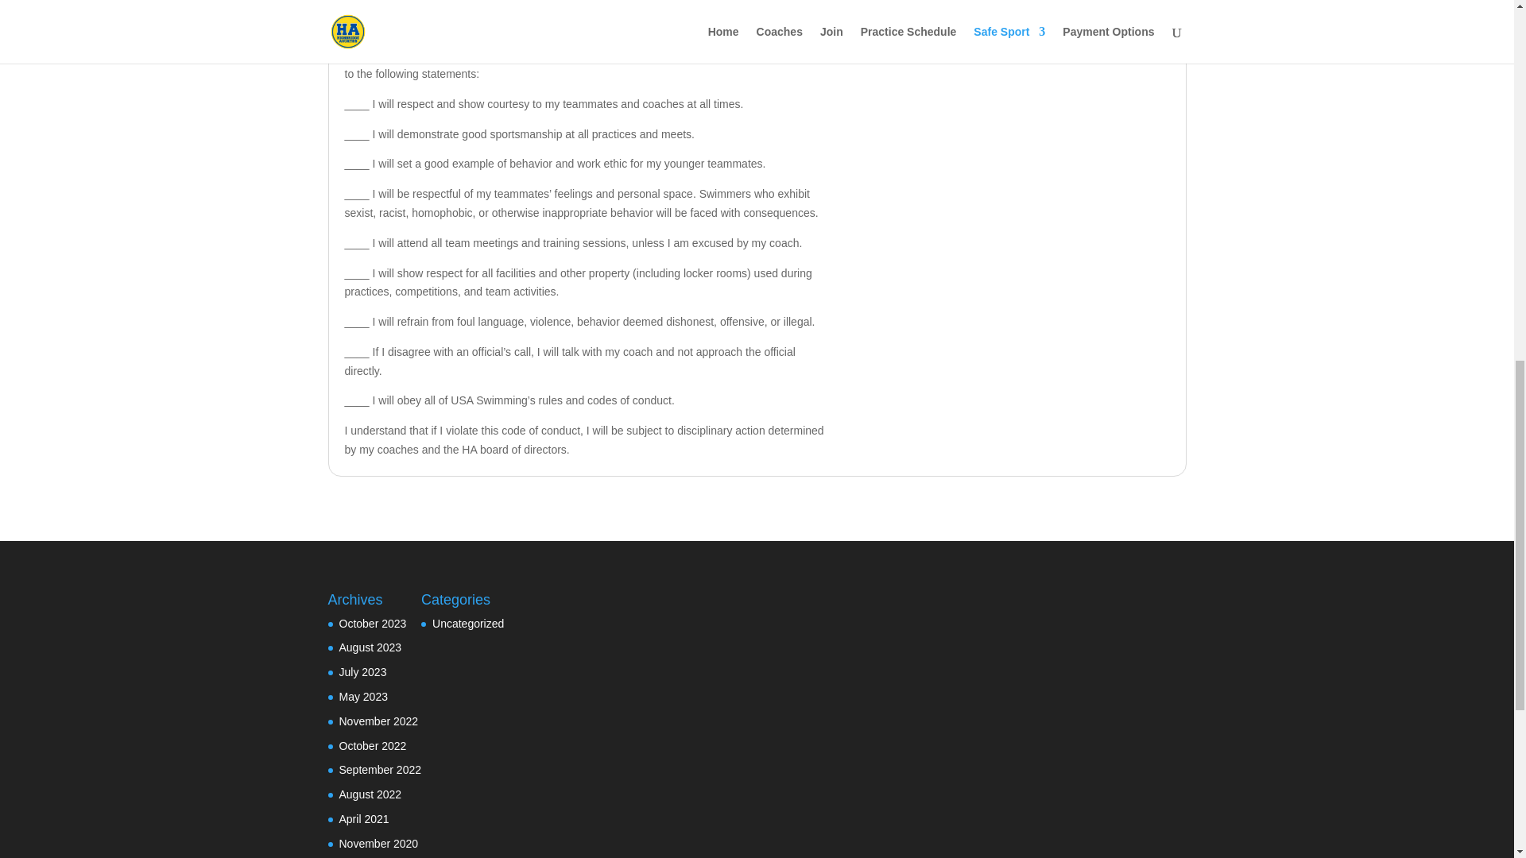  Describe the element at coordinates (378, 721) in the screenshot. I see `November 2022` at that location.